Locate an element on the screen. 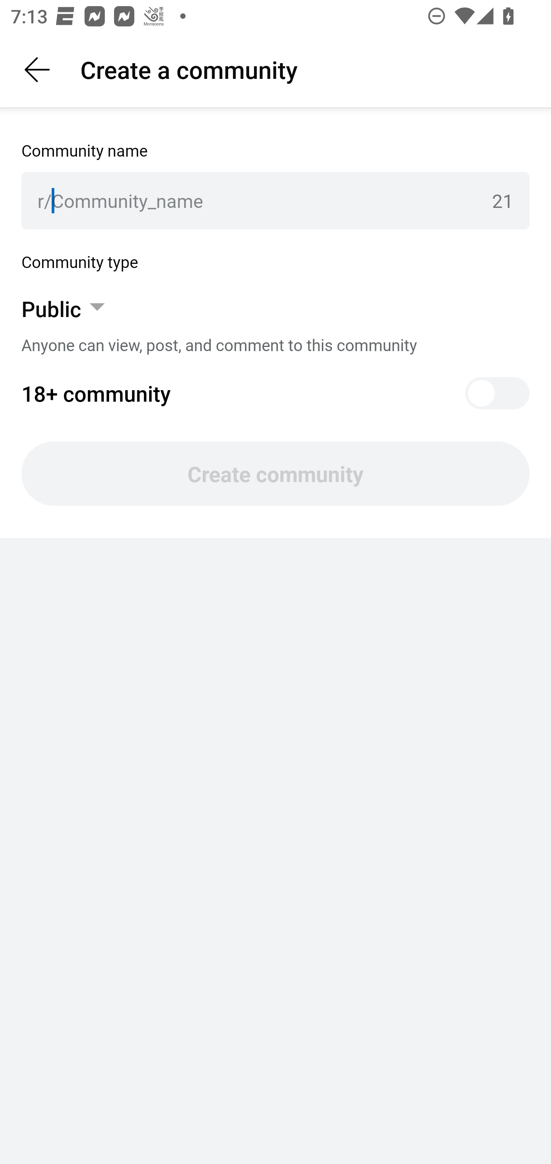  18+ community is located at coordinates (275, 393).